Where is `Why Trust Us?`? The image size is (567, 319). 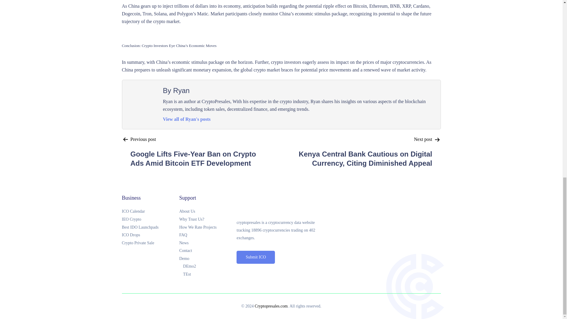
Why Trust Us? is located at coordinates (208, 220).